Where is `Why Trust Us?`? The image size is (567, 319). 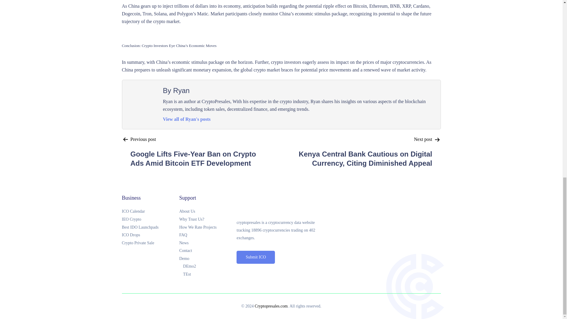
Why Trust Us? is located at coordinates (208, 220).